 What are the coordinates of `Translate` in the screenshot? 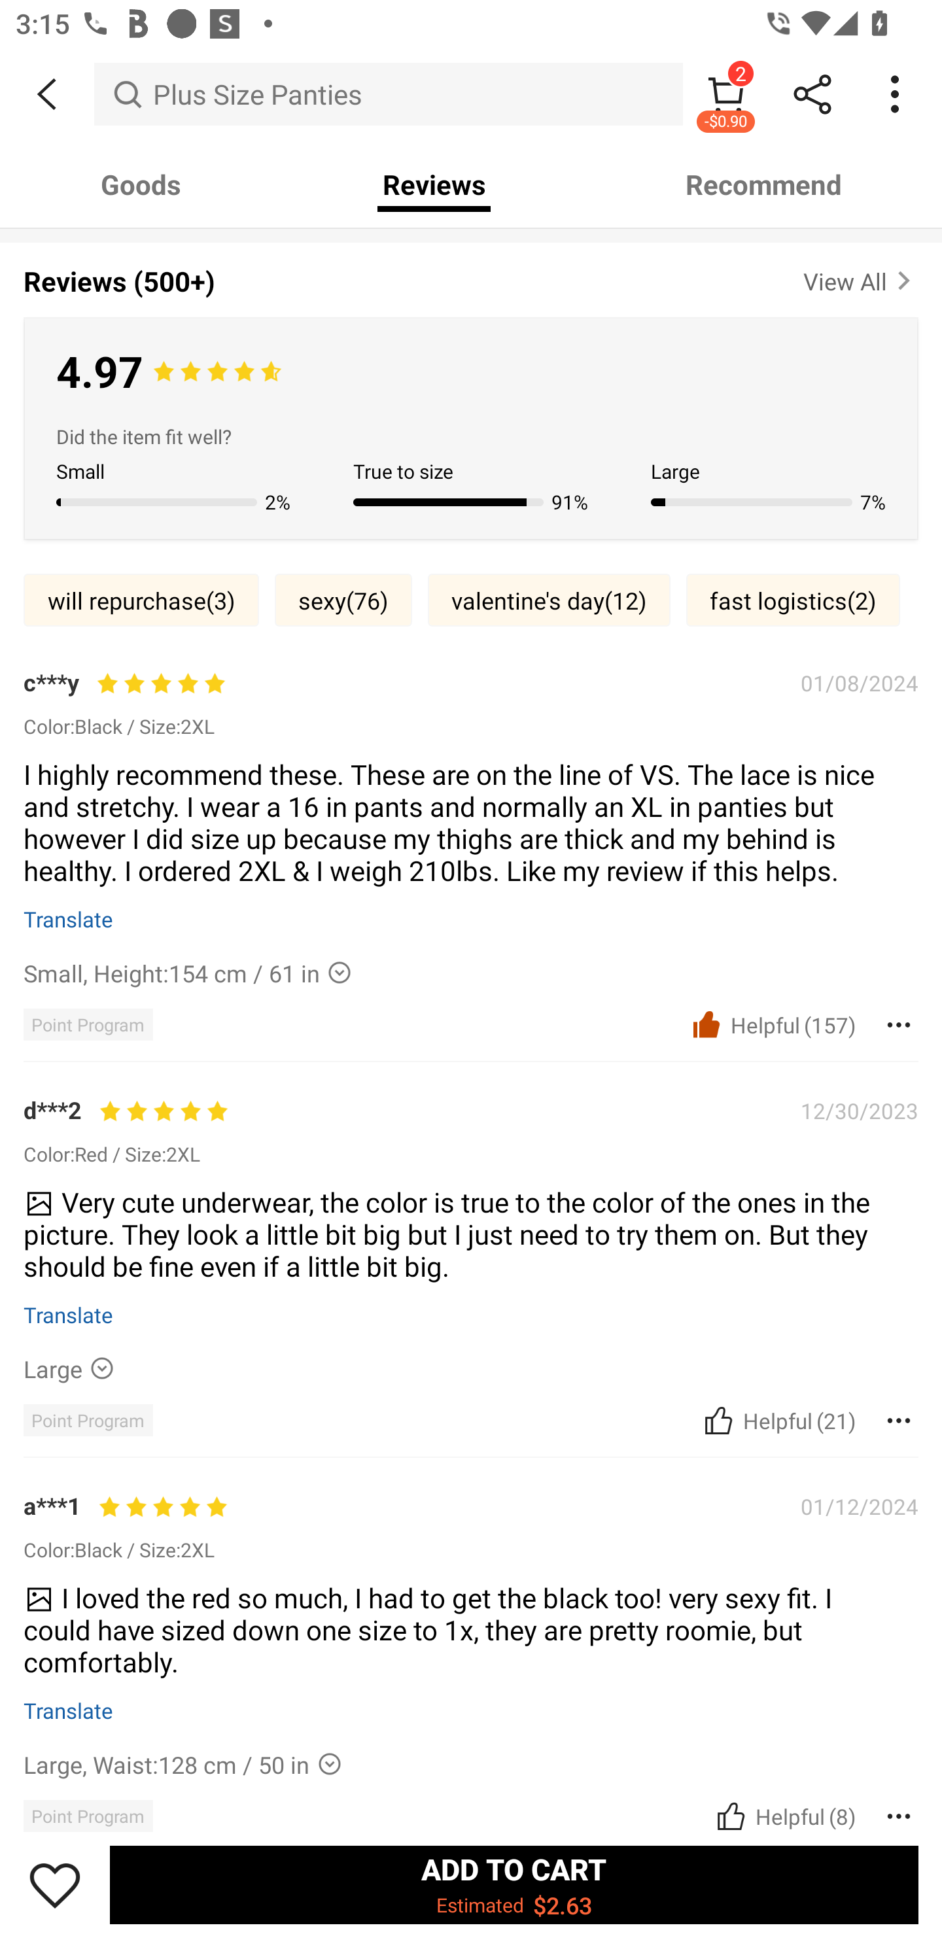 It's located at (69, 1315).